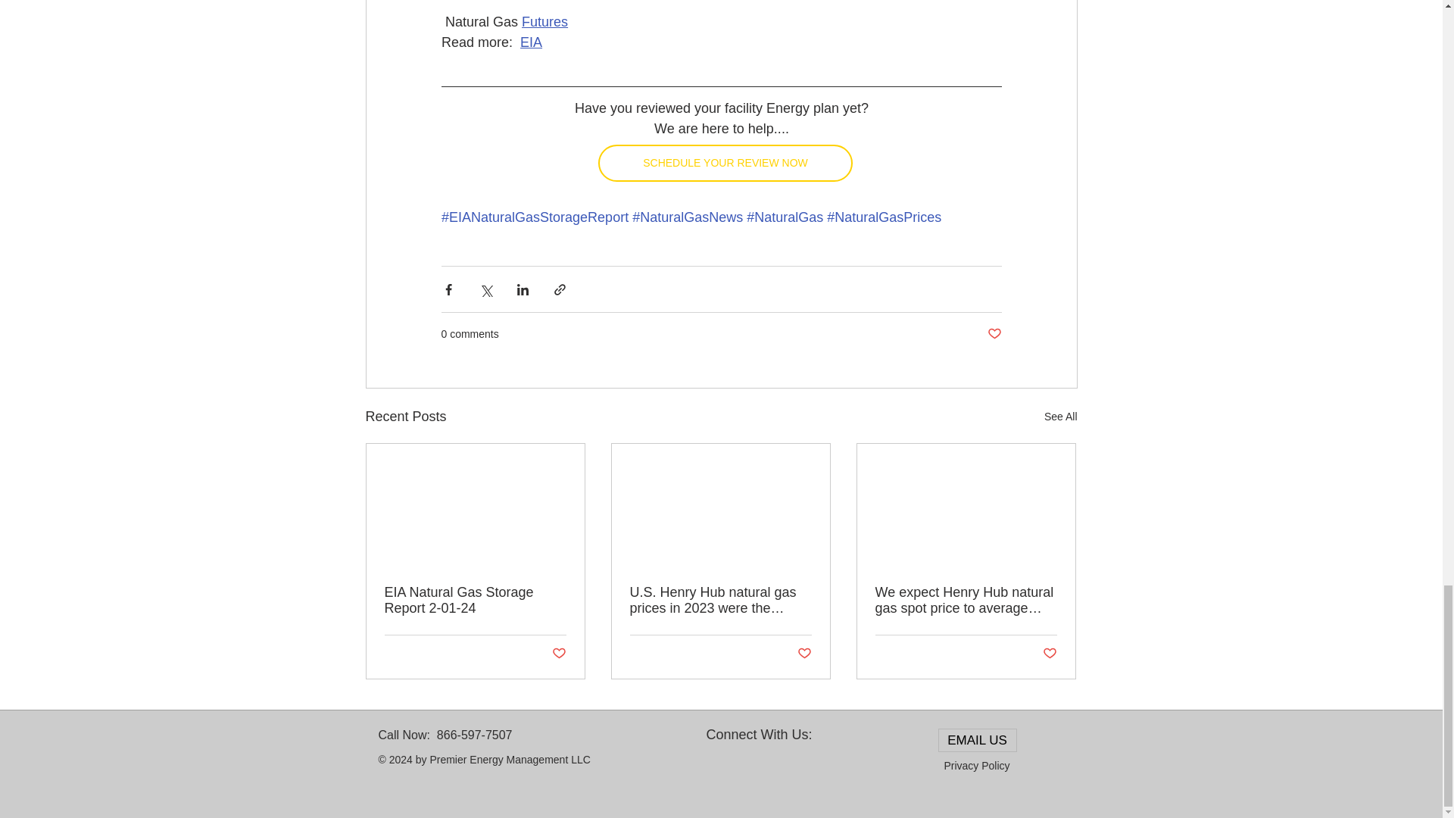 This screenshot has height=818, width=1454. What do you see at coordinates (976, 766) in the screenshot?
I see `Privacy Policy` at bounding box center [976, 766].